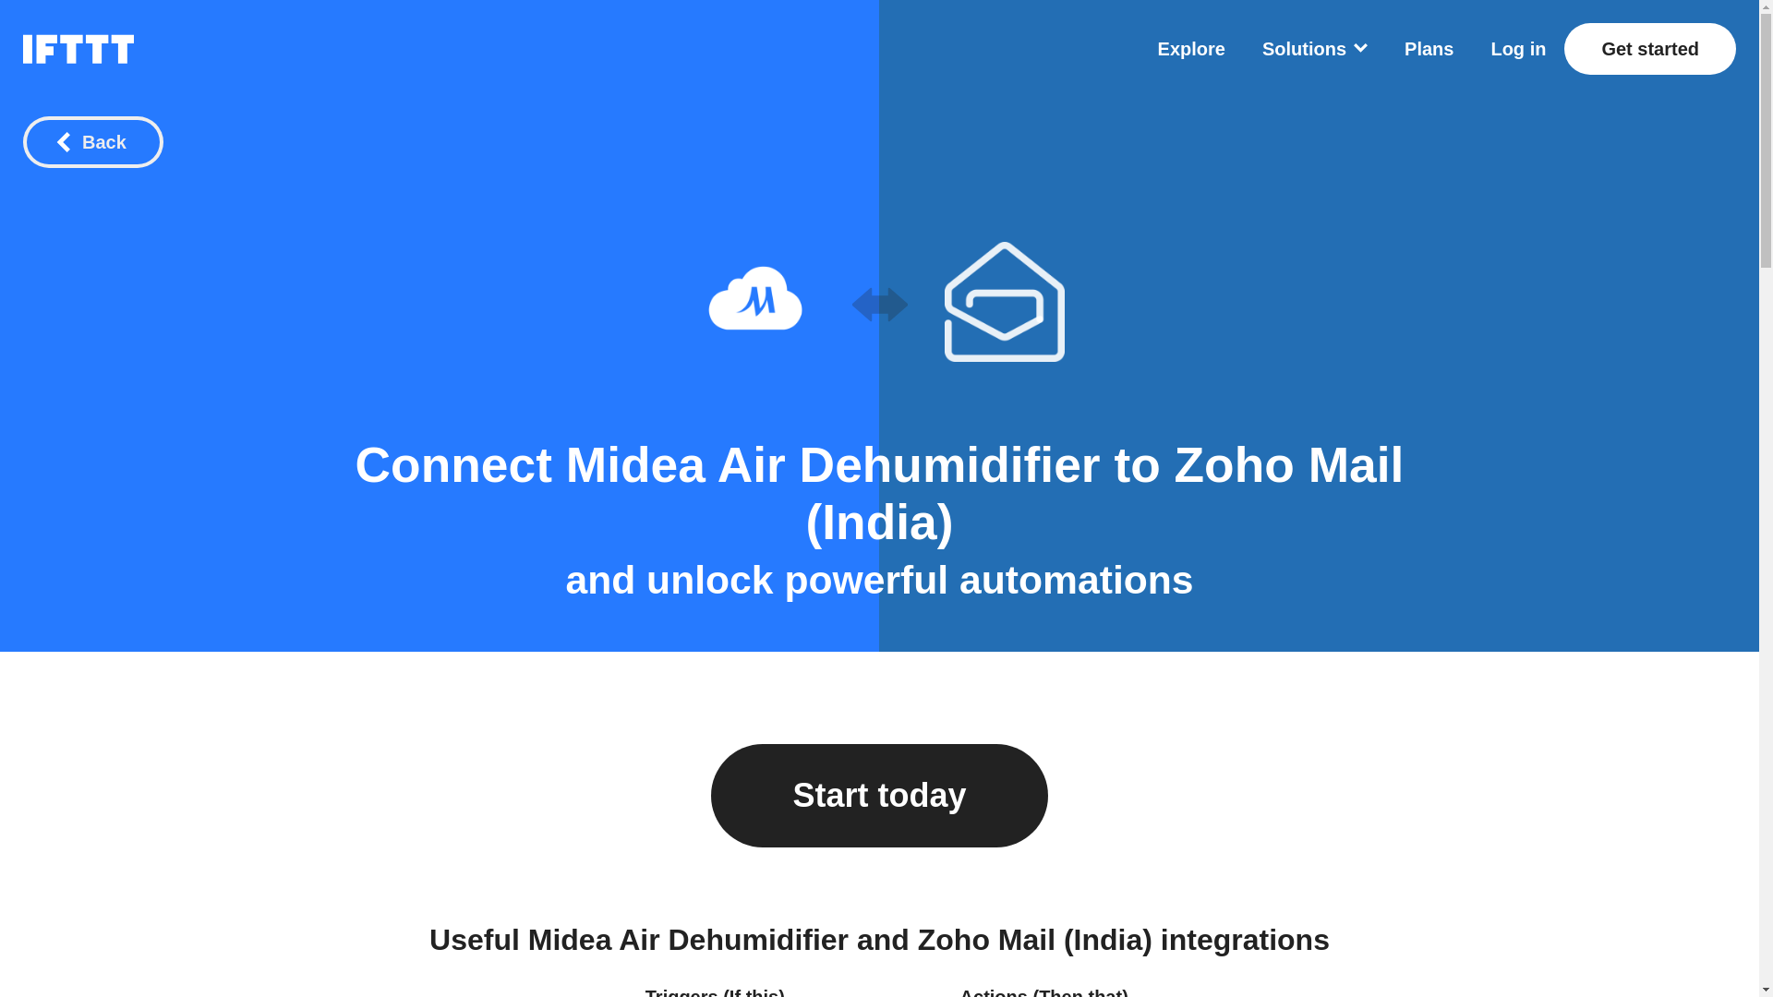 Image resolution: width=1773 pixels, height=997 pixels. What do you see at coordinates (1518, 48) in the screenshot?
I see `Log in` at bounding box center [1518, 48].